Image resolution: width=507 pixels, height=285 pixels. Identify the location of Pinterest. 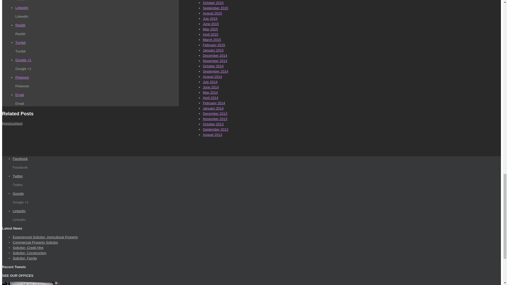
(22, 78).